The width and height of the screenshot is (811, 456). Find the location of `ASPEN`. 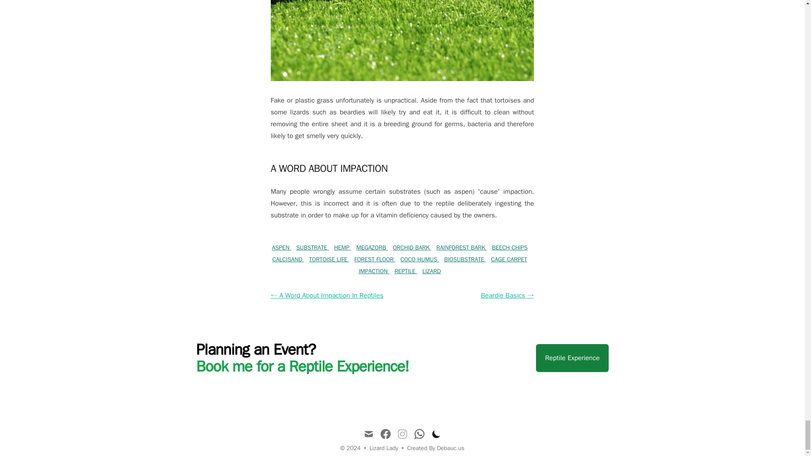

ASPEN is located at coordinates (281, 247).